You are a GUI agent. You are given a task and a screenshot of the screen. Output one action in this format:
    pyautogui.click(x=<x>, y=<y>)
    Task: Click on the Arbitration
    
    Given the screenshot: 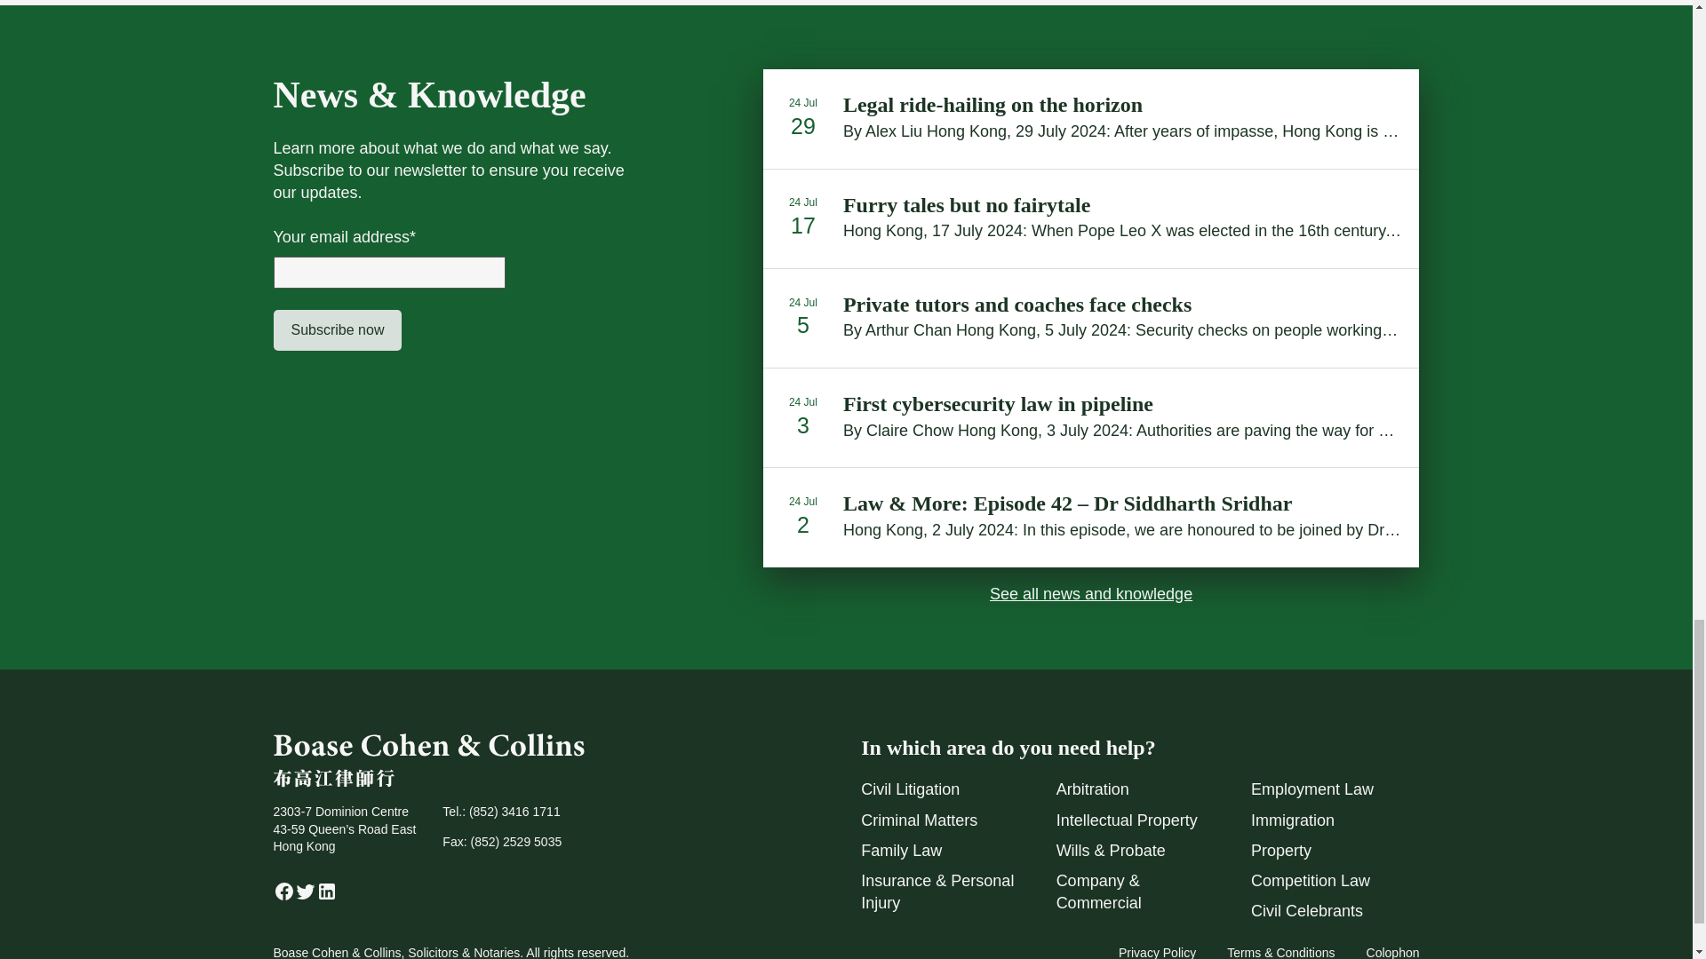 What is the action you would take?
    pyautogui.click(x=1093, y=789)
    